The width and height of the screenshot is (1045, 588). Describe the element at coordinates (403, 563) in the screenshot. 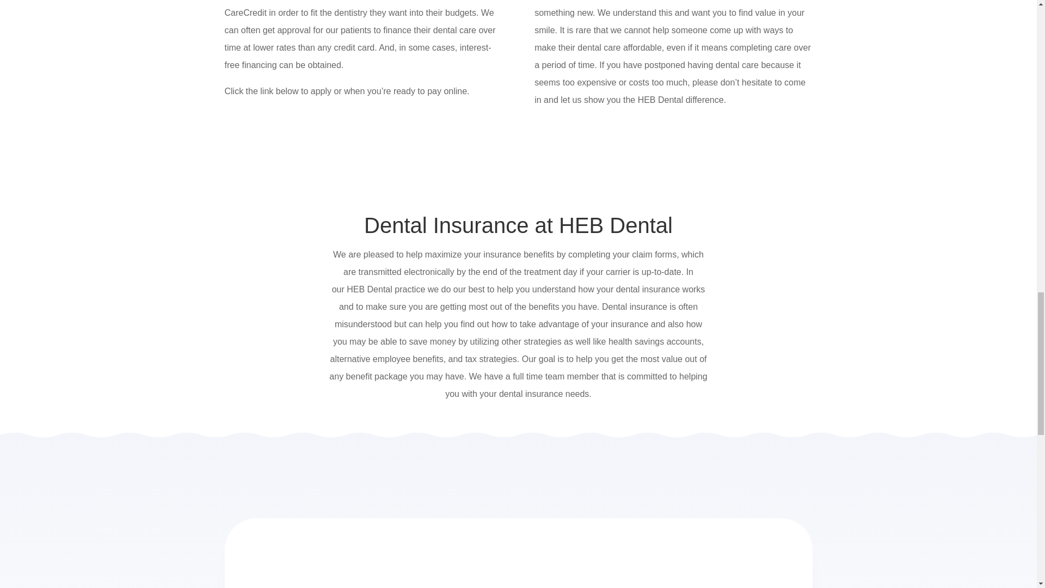

I see `HEB Dental - Service Cards` at that location.